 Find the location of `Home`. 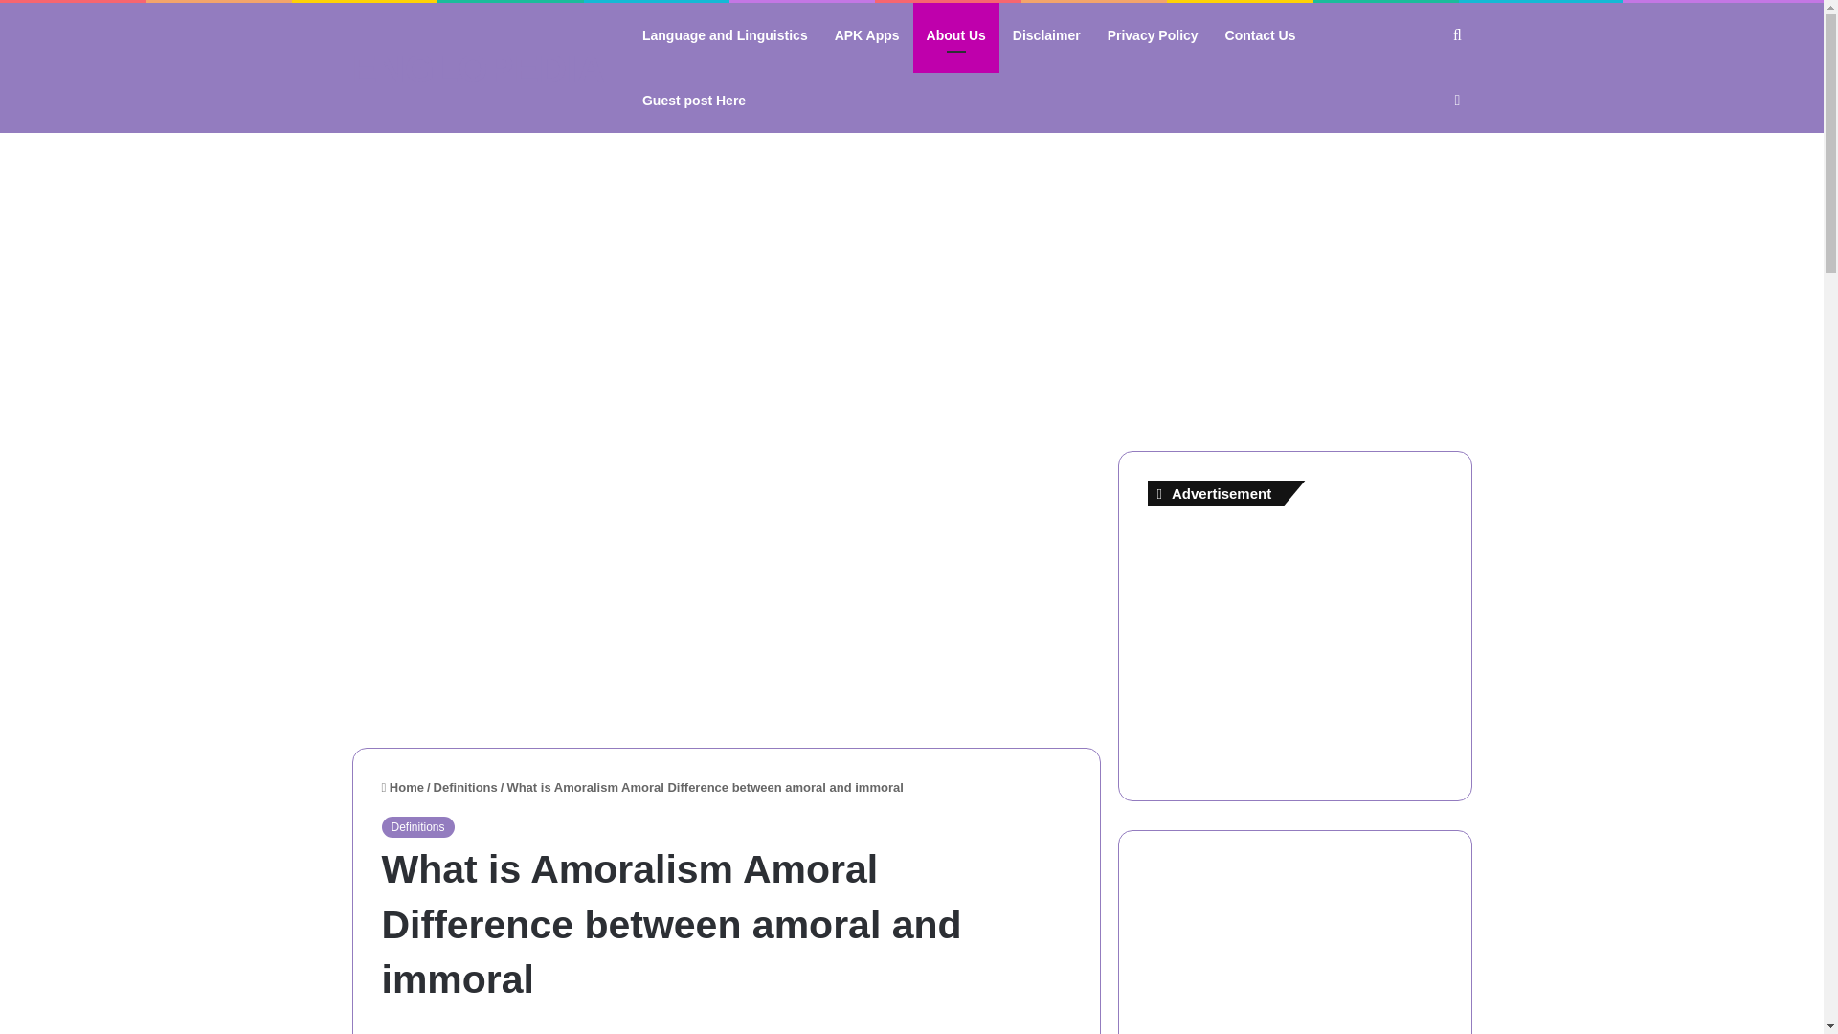

Home is located at coordinates (401, 787).